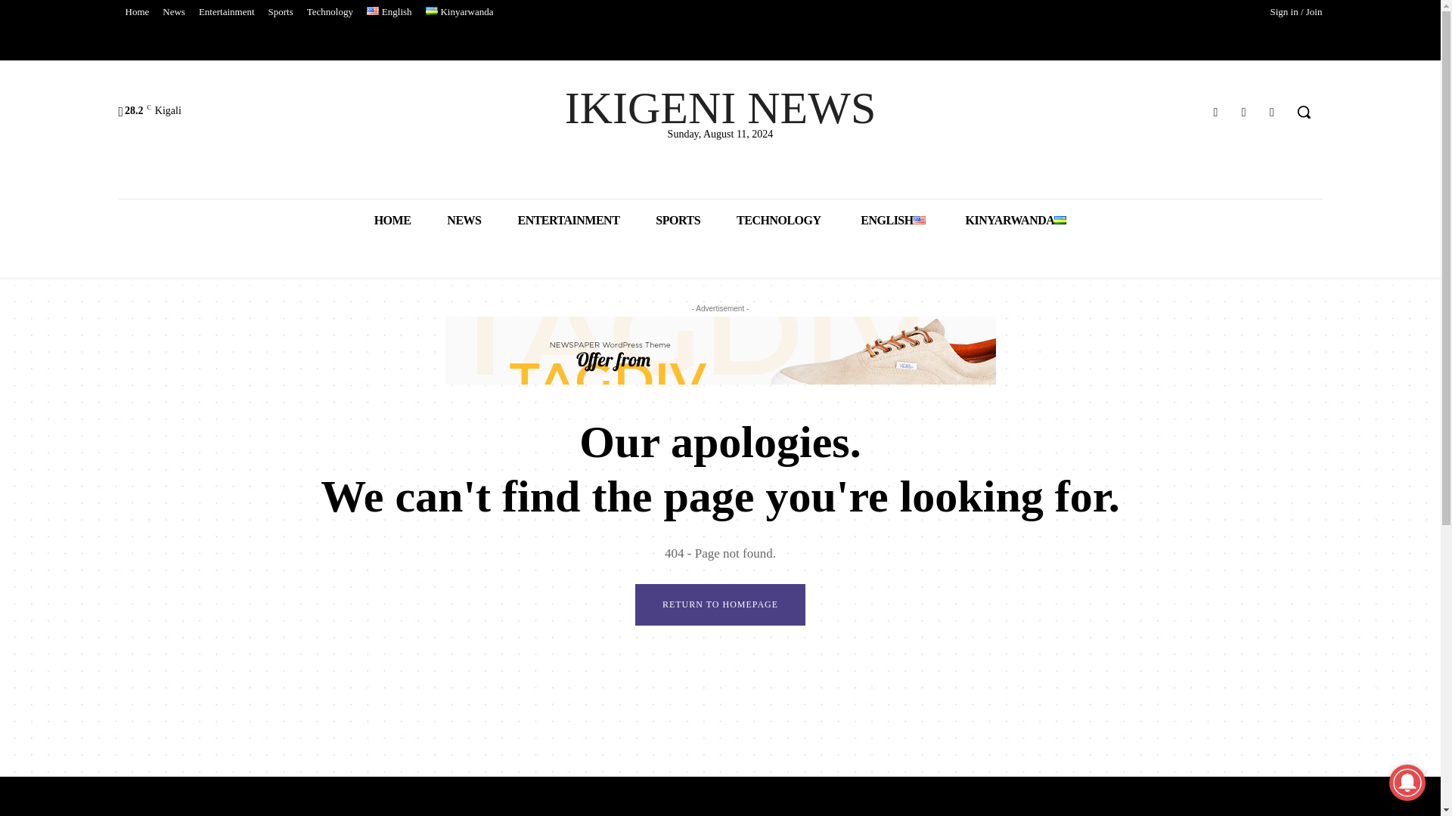  I want to click on Twitter, so click(1243, 112).